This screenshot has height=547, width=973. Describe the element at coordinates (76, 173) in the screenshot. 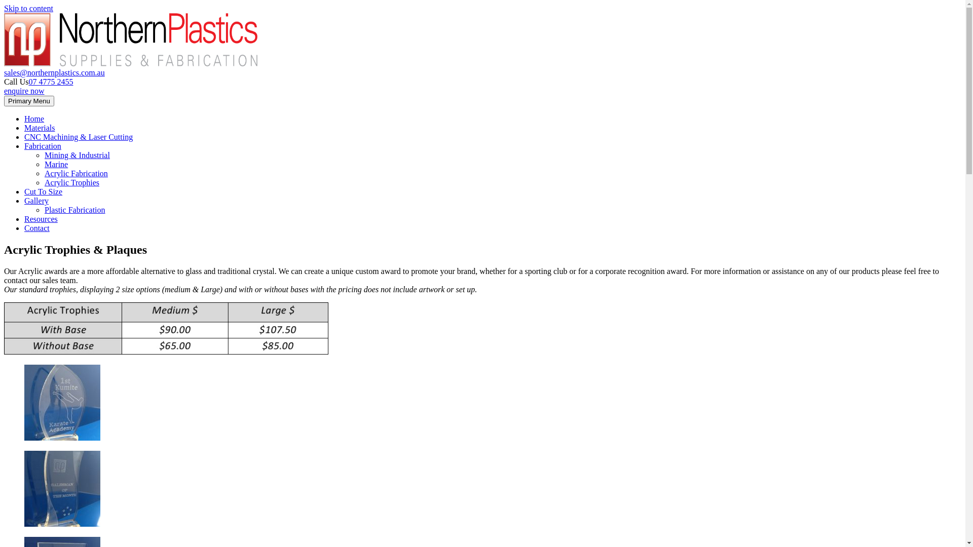

I see `Acrylic Fabrication` at that location.